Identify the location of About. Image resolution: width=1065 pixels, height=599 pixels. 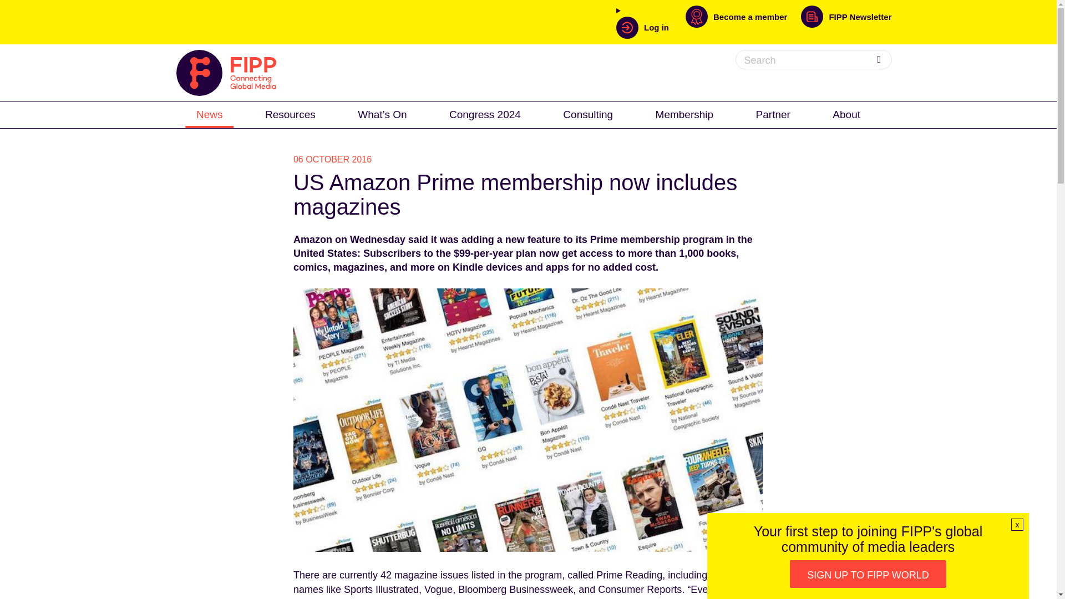
(846, 114).